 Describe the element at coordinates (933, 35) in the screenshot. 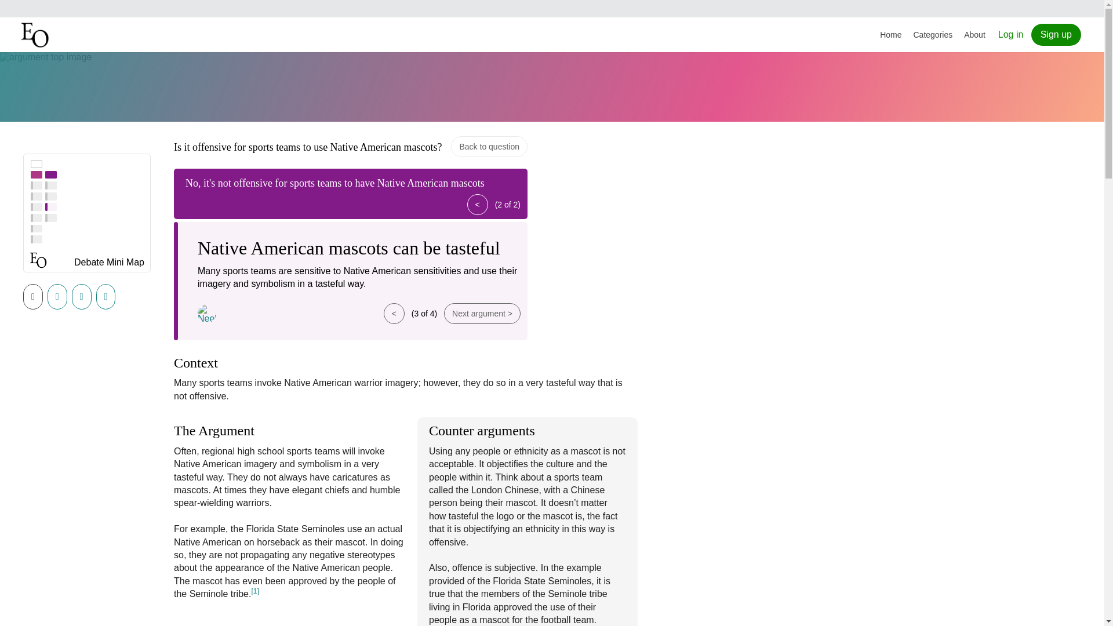

I see `Categories` at that location.